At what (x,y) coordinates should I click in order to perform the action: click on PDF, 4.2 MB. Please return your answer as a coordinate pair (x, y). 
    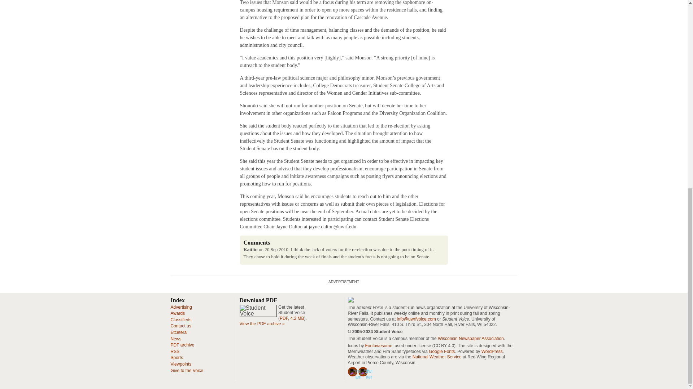
    Looking at the image, I should click on (292, 318).